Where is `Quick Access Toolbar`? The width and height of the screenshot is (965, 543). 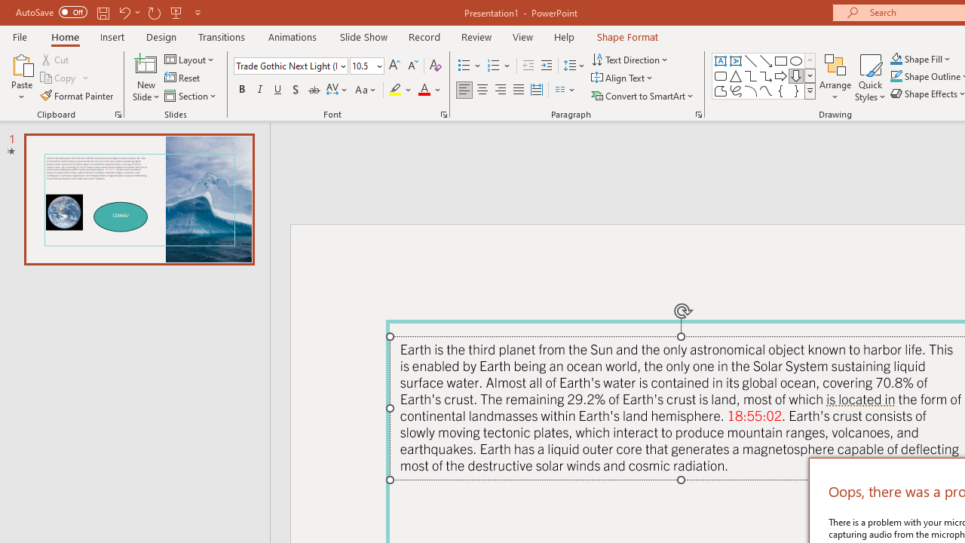
Quick Access Toolbar is located at coordinates (110, 12).